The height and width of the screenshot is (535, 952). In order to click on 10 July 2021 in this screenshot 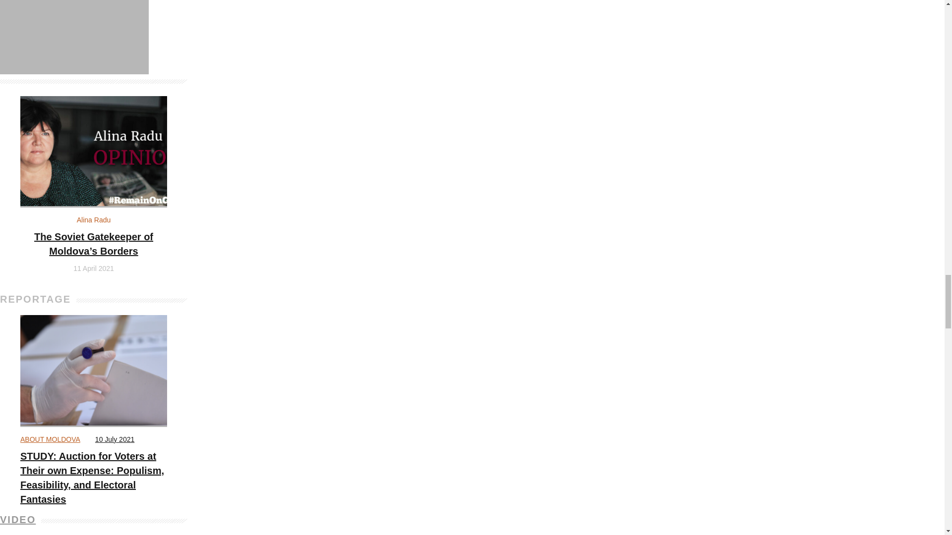, I will do `click(115, 439)`.